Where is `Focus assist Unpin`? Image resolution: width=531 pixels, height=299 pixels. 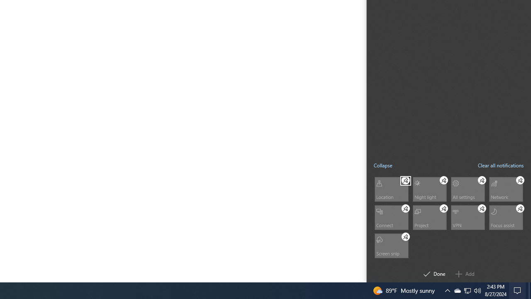
Focus assist Unpin is located at coordinates (467, 291).